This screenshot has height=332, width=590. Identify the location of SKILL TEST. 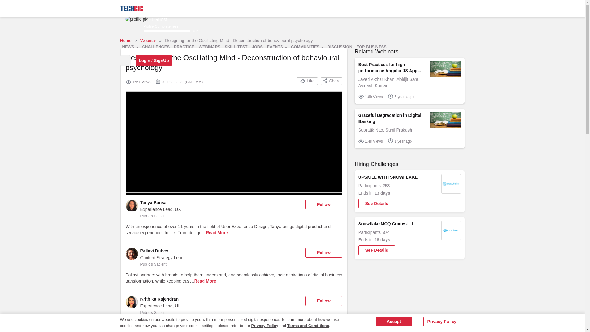
(236, 47).